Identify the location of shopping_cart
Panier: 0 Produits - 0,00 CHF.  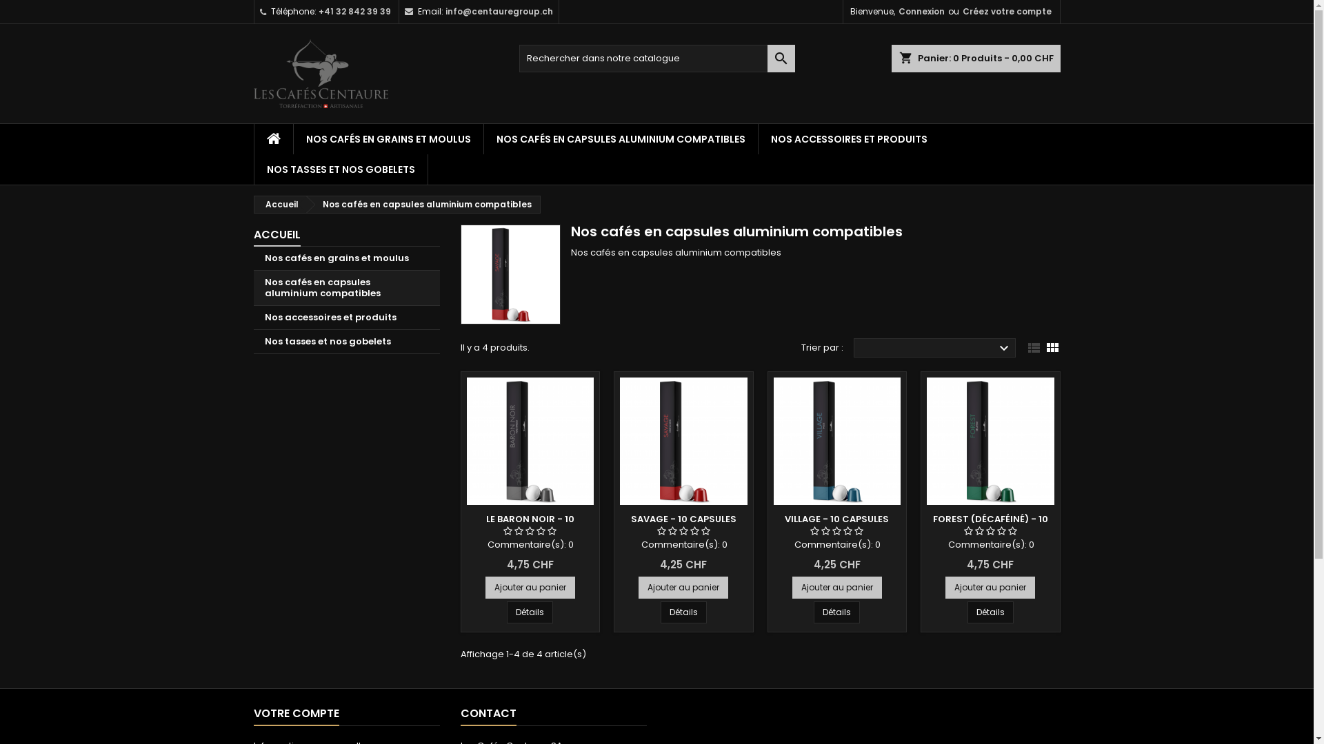
(975, 59).